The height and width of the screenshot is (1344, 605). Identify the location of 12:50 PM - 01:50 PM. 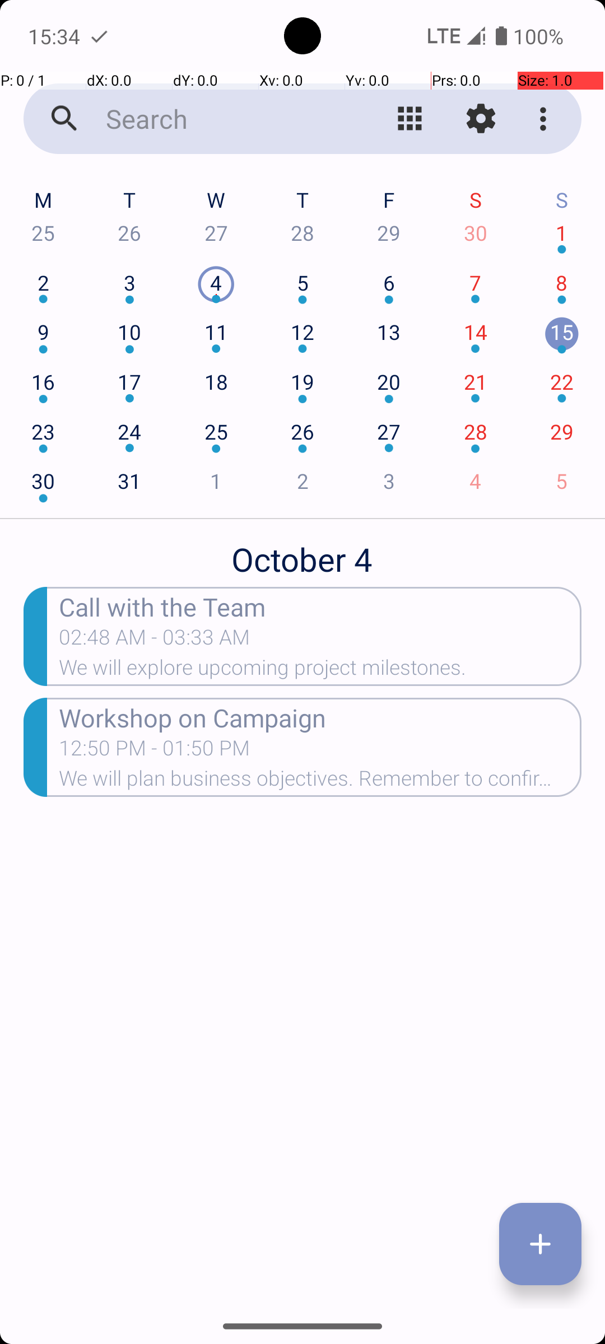
(155, 752).